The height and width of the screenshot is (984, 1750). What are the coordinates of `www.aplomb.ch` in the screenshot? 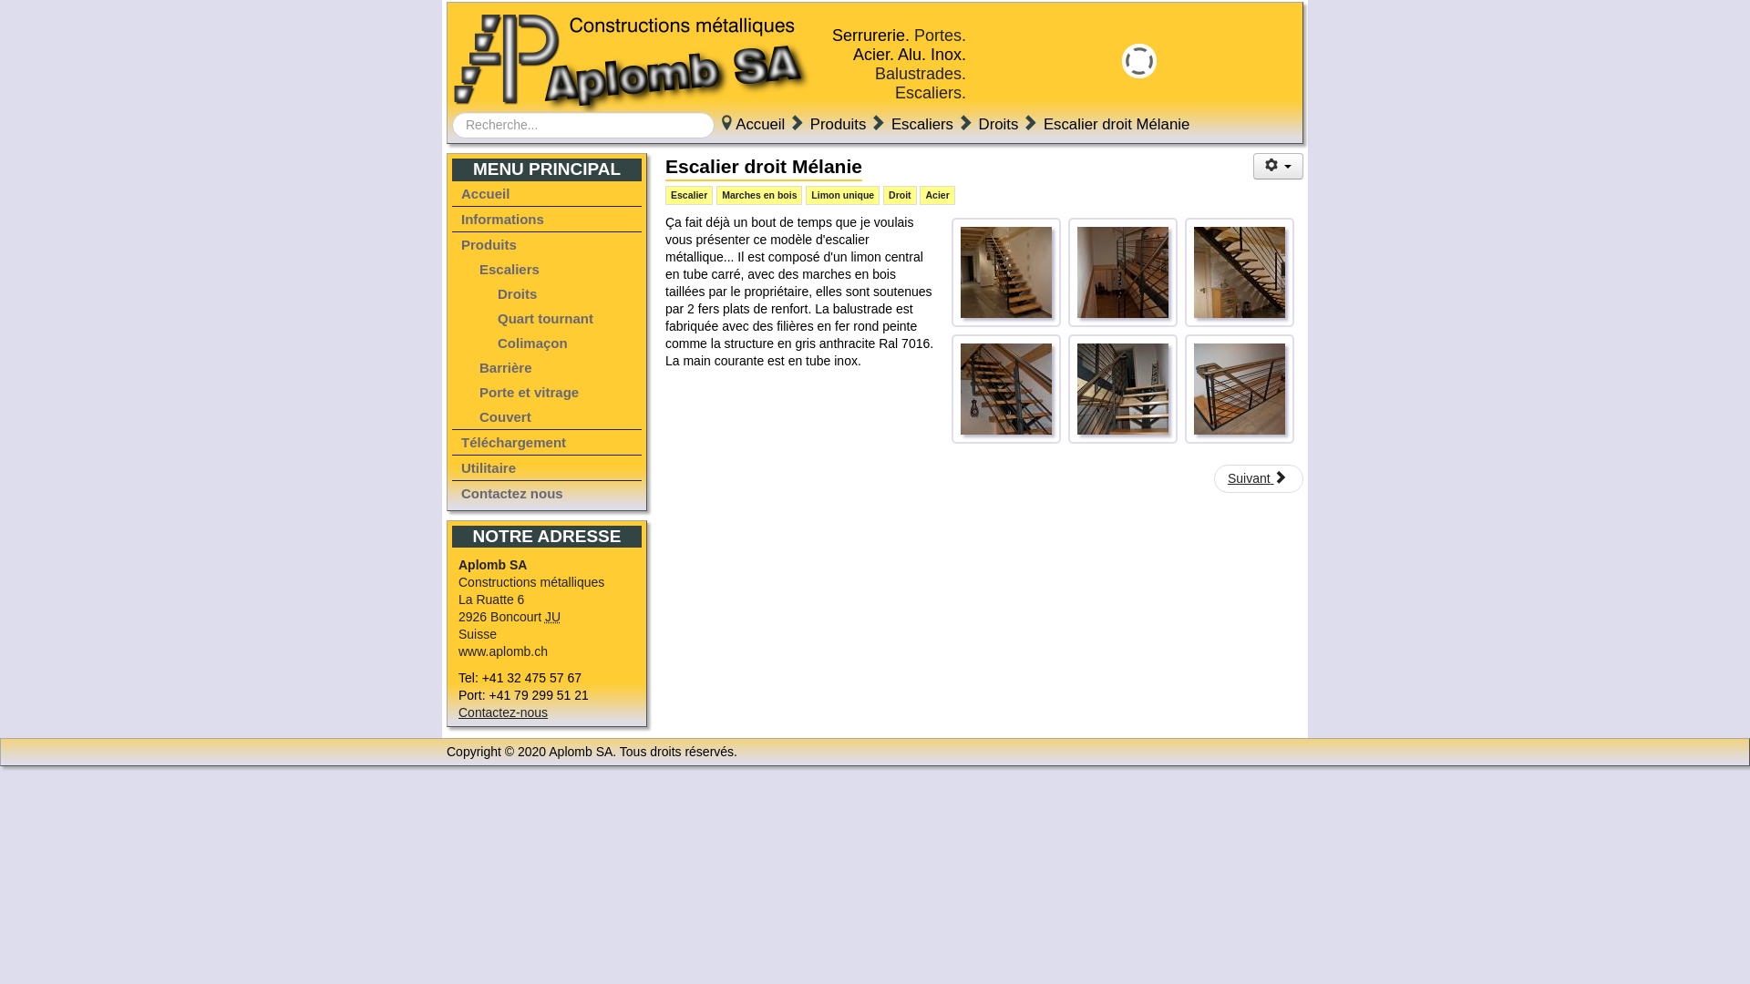 It's located at (503, 651).